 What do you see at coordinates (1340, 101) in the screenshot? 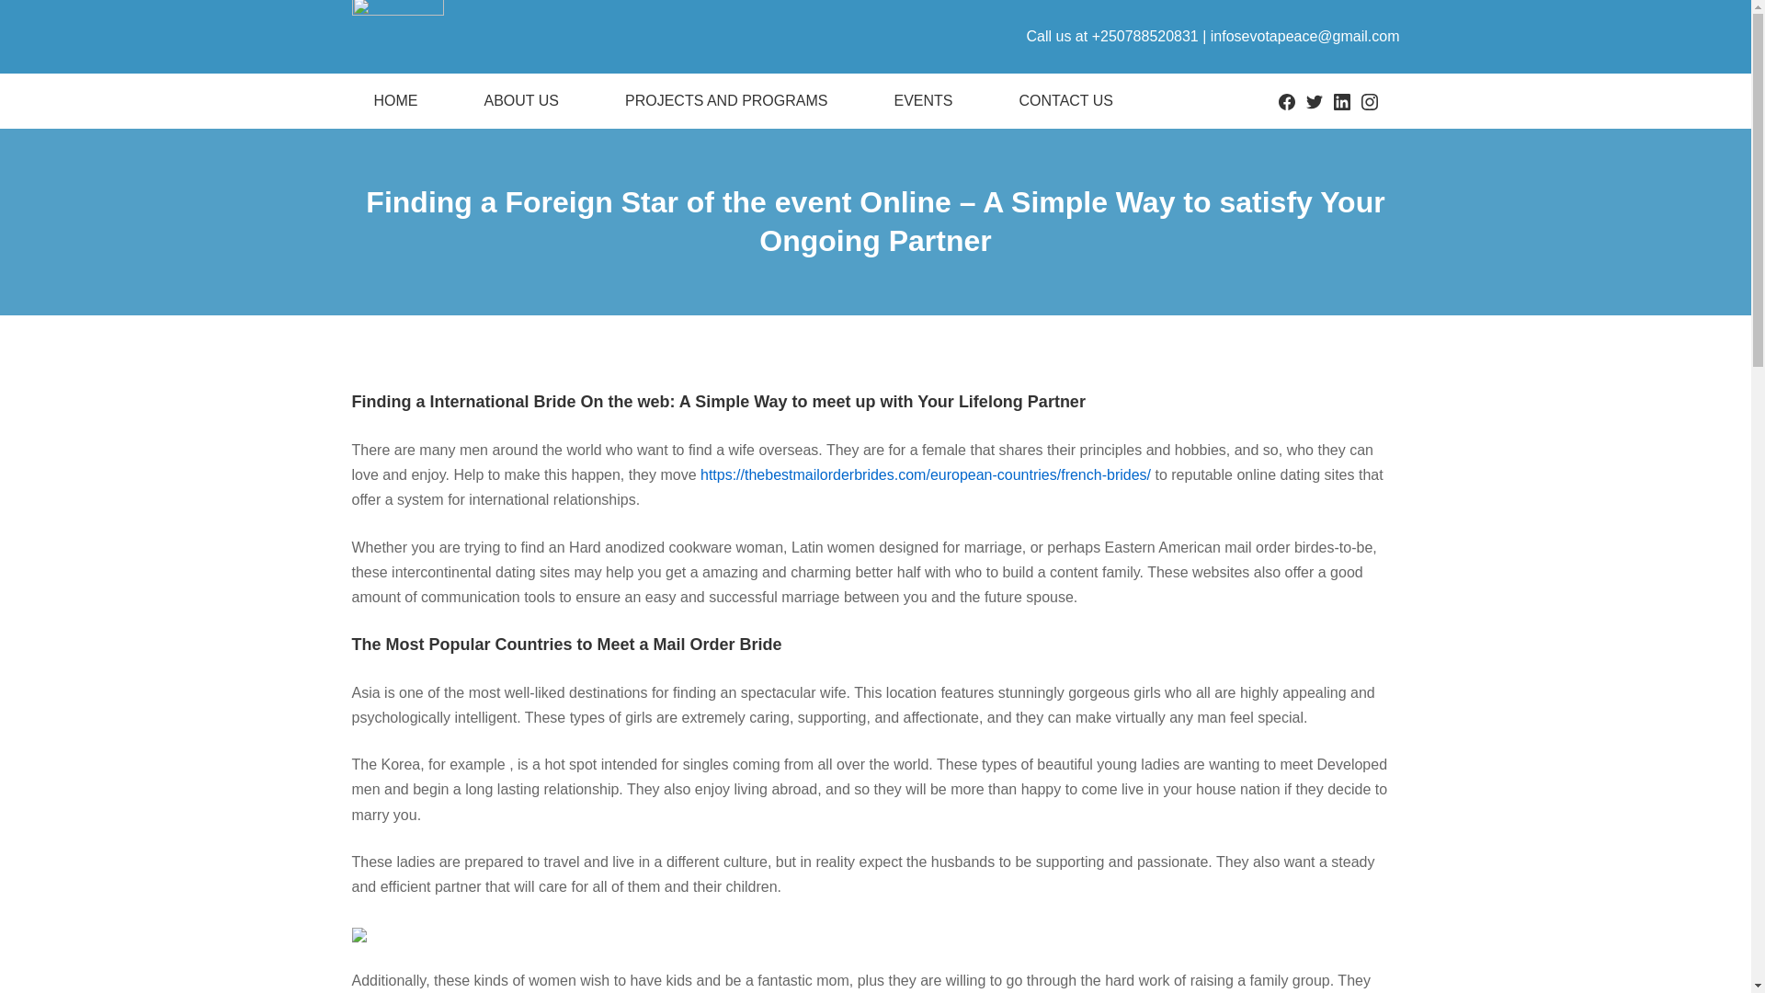
I see `LinkedIn` at bounding box center [1340, 101].